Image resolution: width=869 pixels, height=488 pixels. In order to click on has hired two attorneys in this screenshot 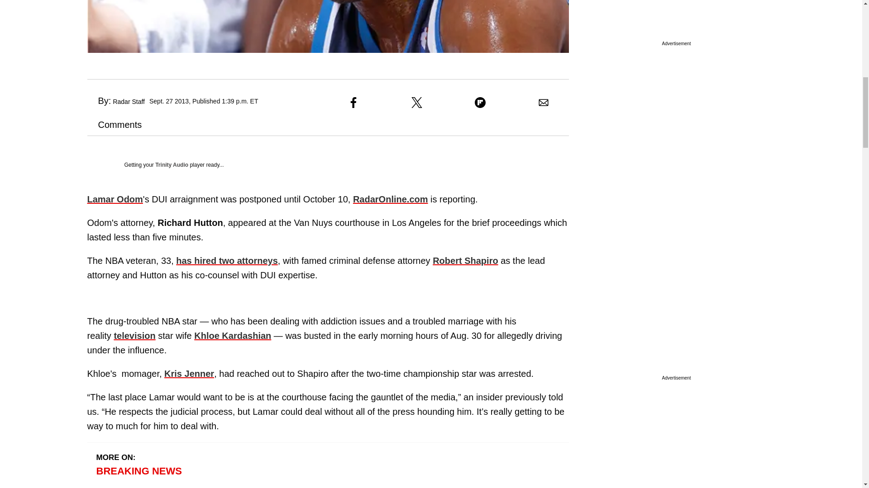, I will do `click(227, 260)`.